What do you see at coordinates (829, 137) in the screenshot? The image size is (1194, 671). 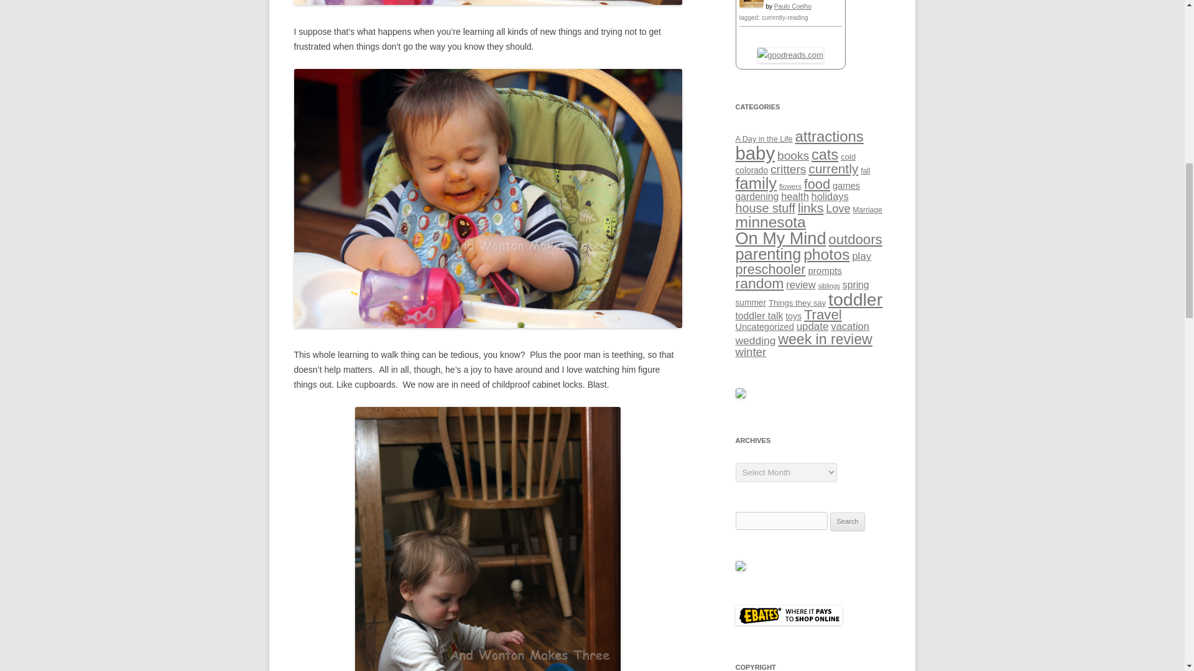 I see `attractions` at bounding box center [829, 137].